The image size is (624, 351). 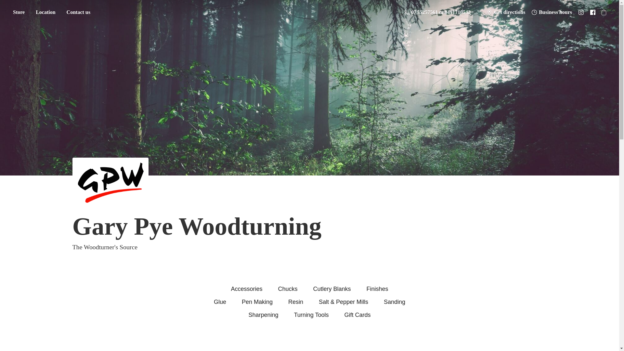 I want to click on Pen Making, so click(x=257, y=302).